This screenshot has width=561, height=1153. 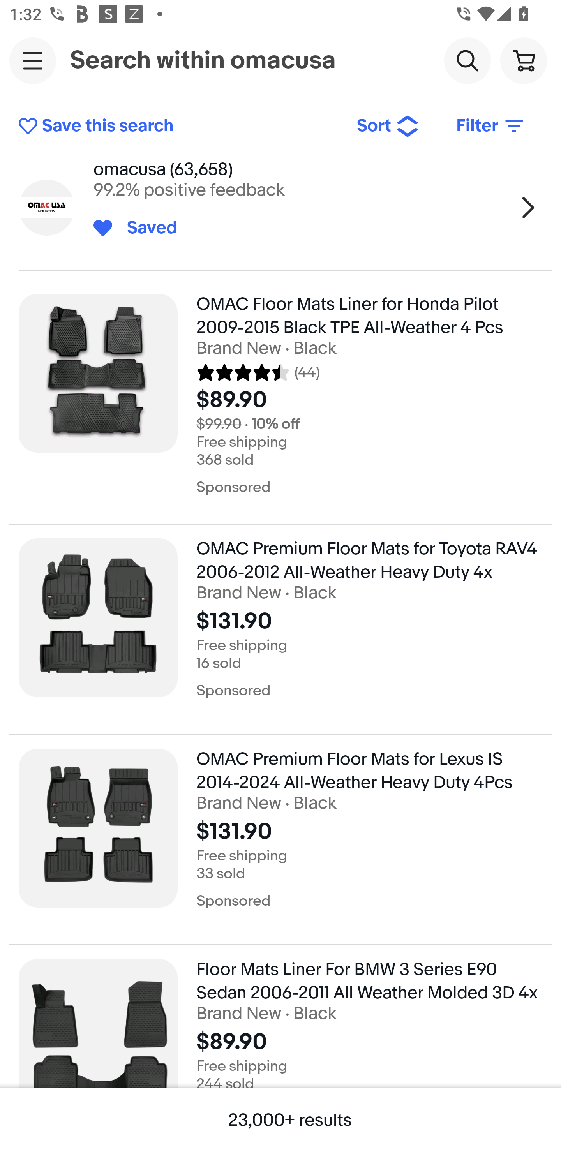 What do you see at coordinates (178, 126) in the screenshot?
I see `Save this search` at bounding box center [178, 126].